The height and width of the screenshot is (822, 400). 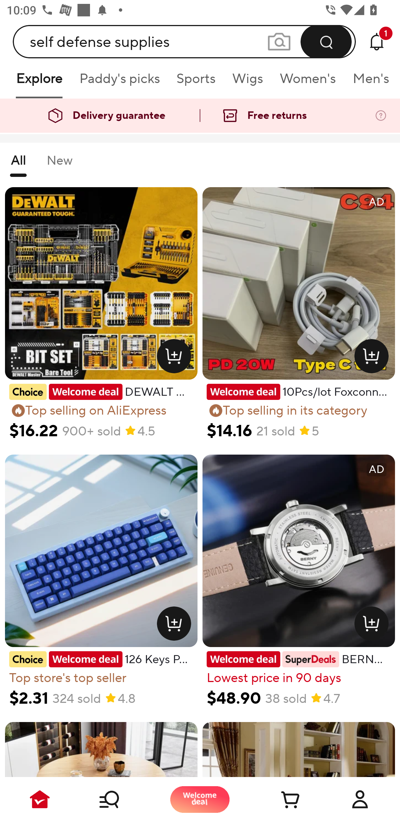 What do you see at coordinates (184, 41) in the screenshot?
I see `self defense supplies` at bounding box center [184, 41].